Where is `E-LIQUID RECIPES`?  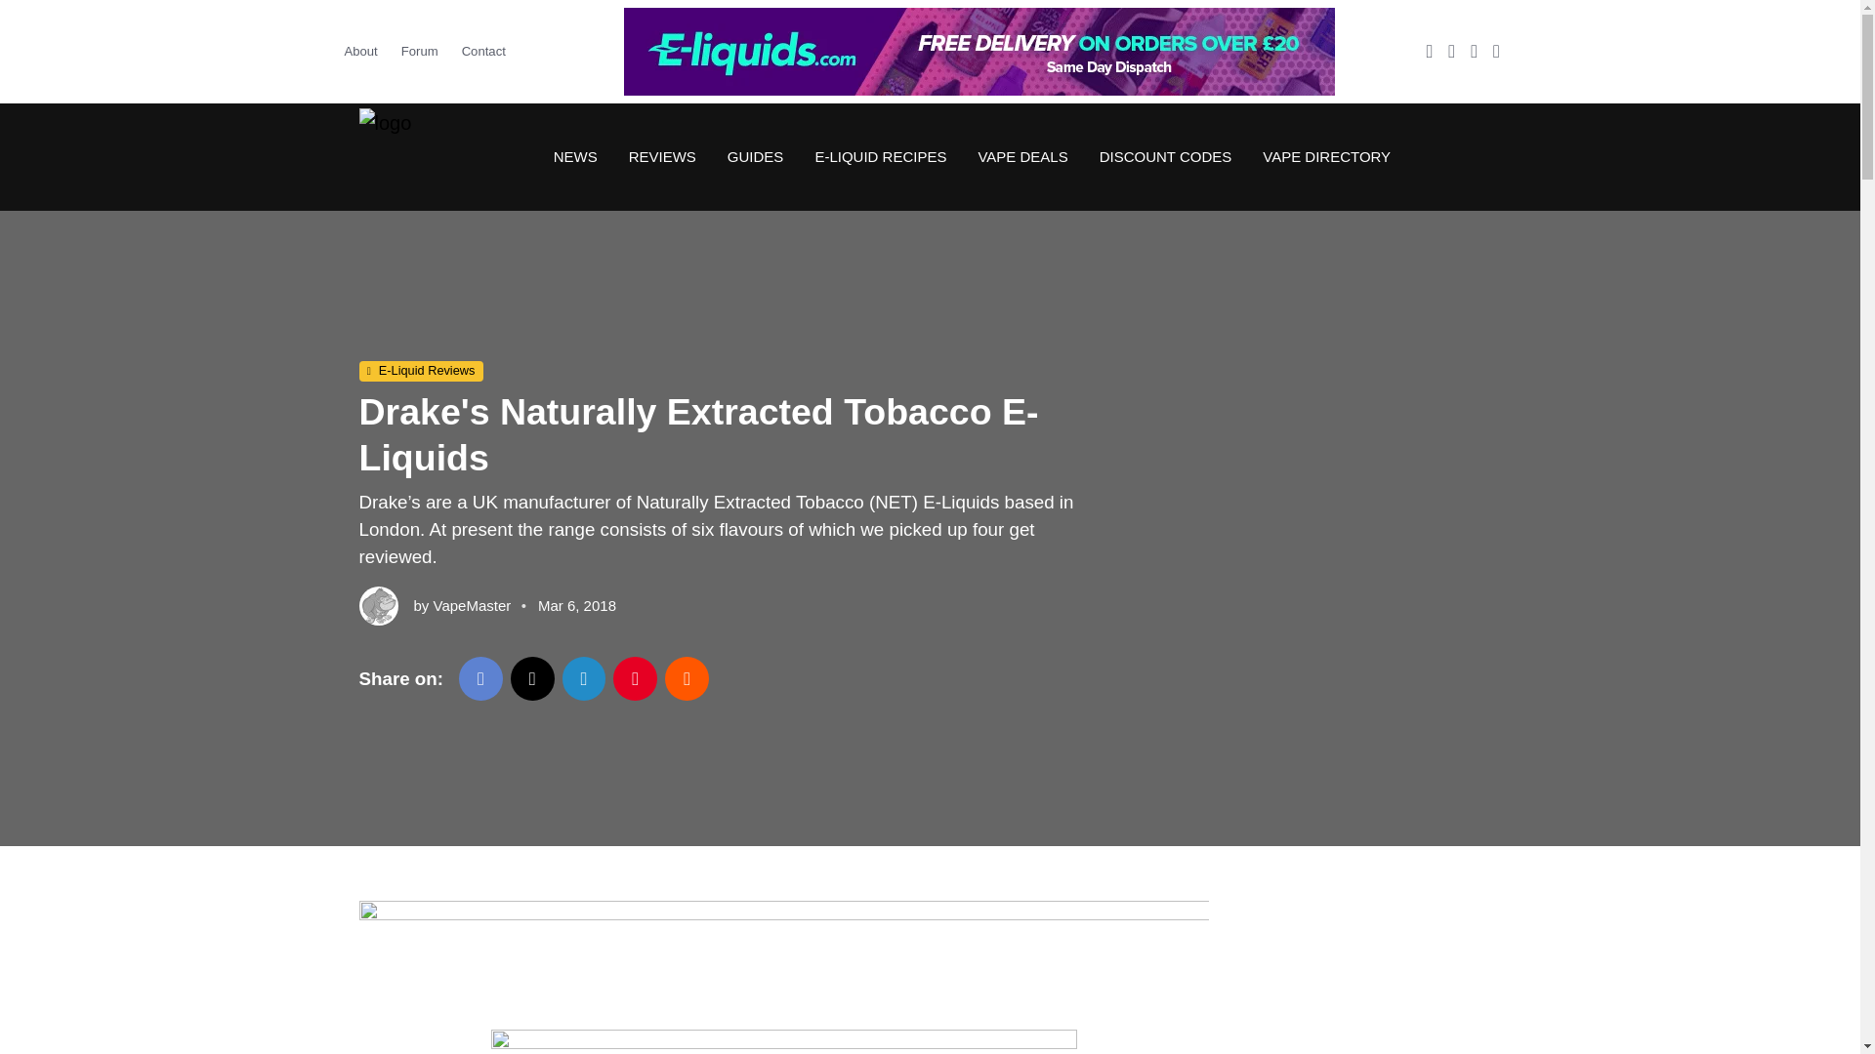
E-LIQUID RECIPES is located at coordinates (879, 156).